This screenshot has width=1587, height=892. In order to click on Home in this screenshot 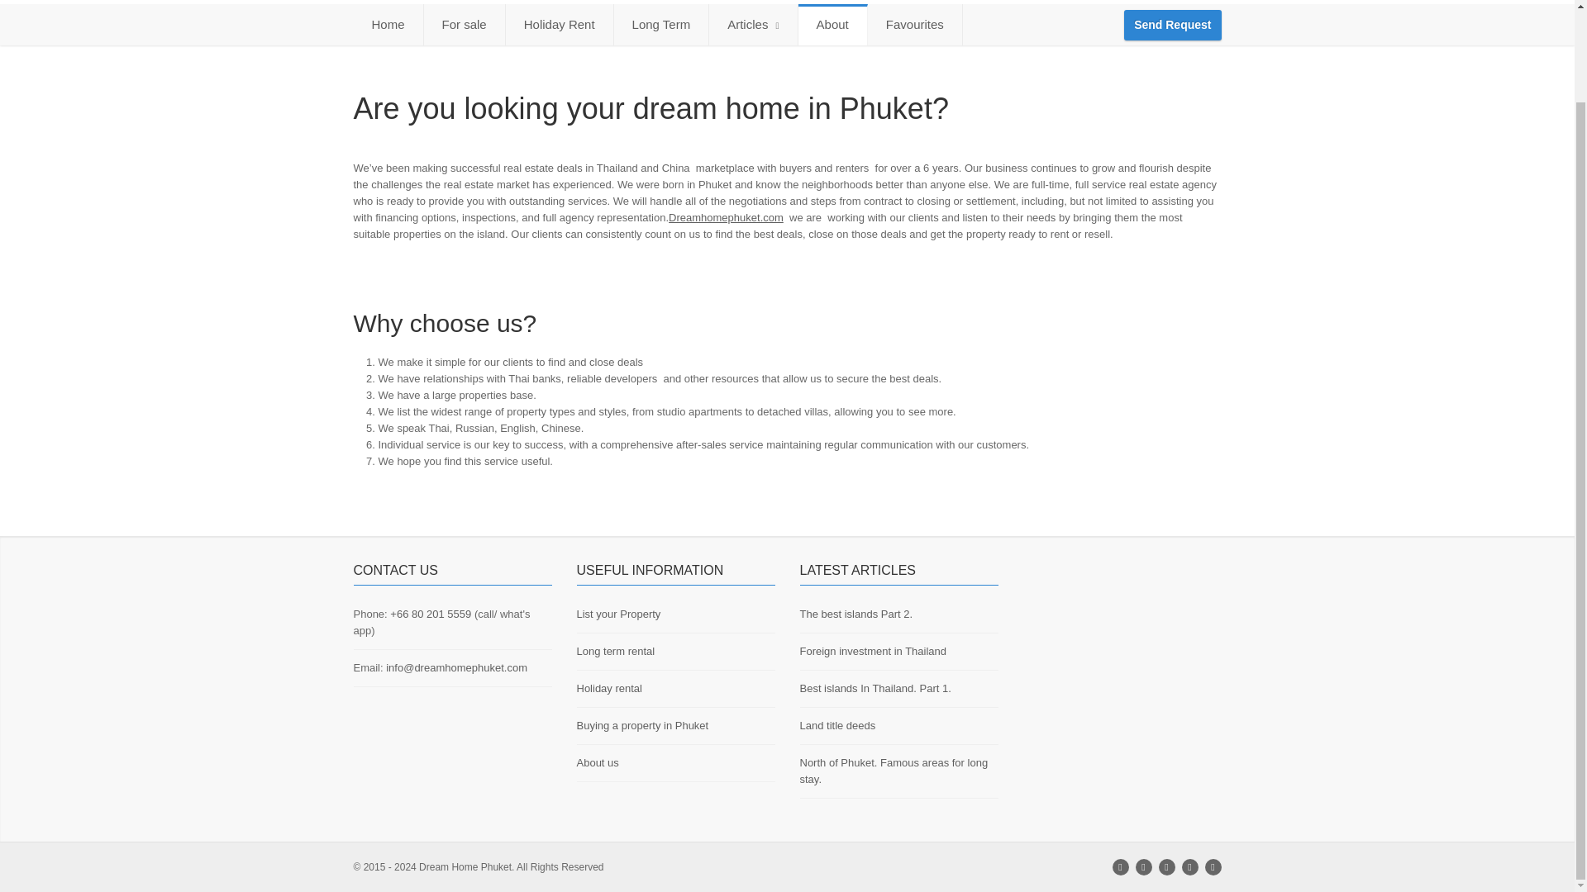, I will do `click(388, 25)`.